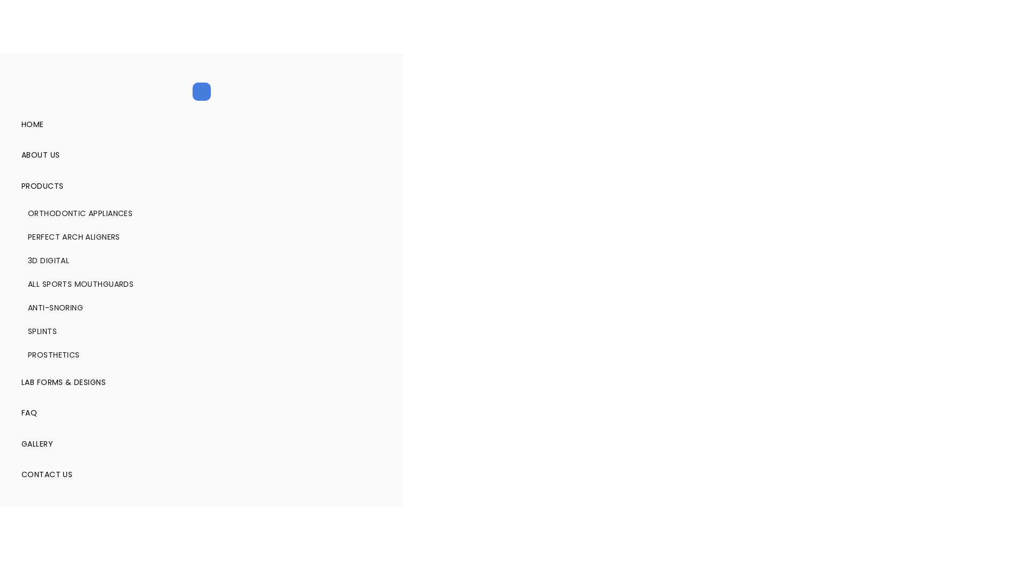 This screenshot has width=1030, height=579. What do you see at coordinates (202, 284) in the screenshot?
I see `ALL SPORTS MOUTHGUARDS` at bounding box center [202, 284].